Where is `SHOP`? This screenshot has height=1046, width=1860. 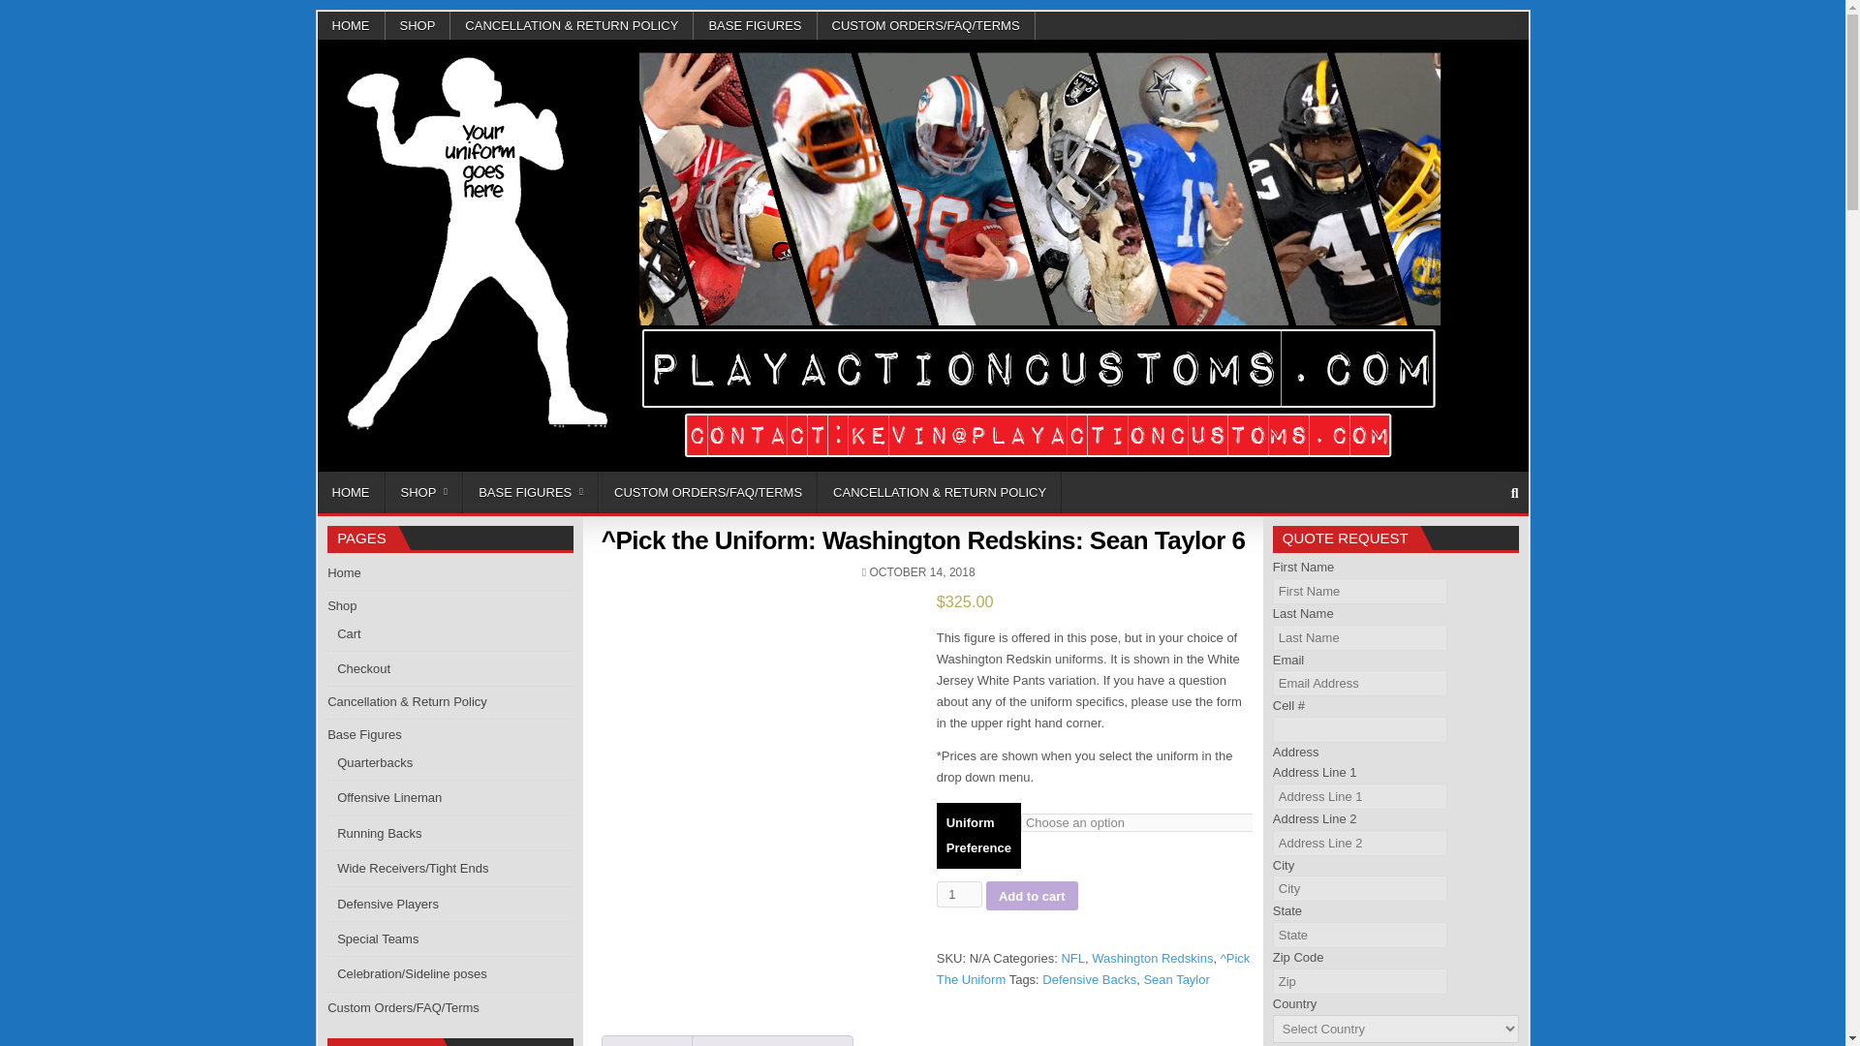
SHOP is located at coordinates (418, 25).